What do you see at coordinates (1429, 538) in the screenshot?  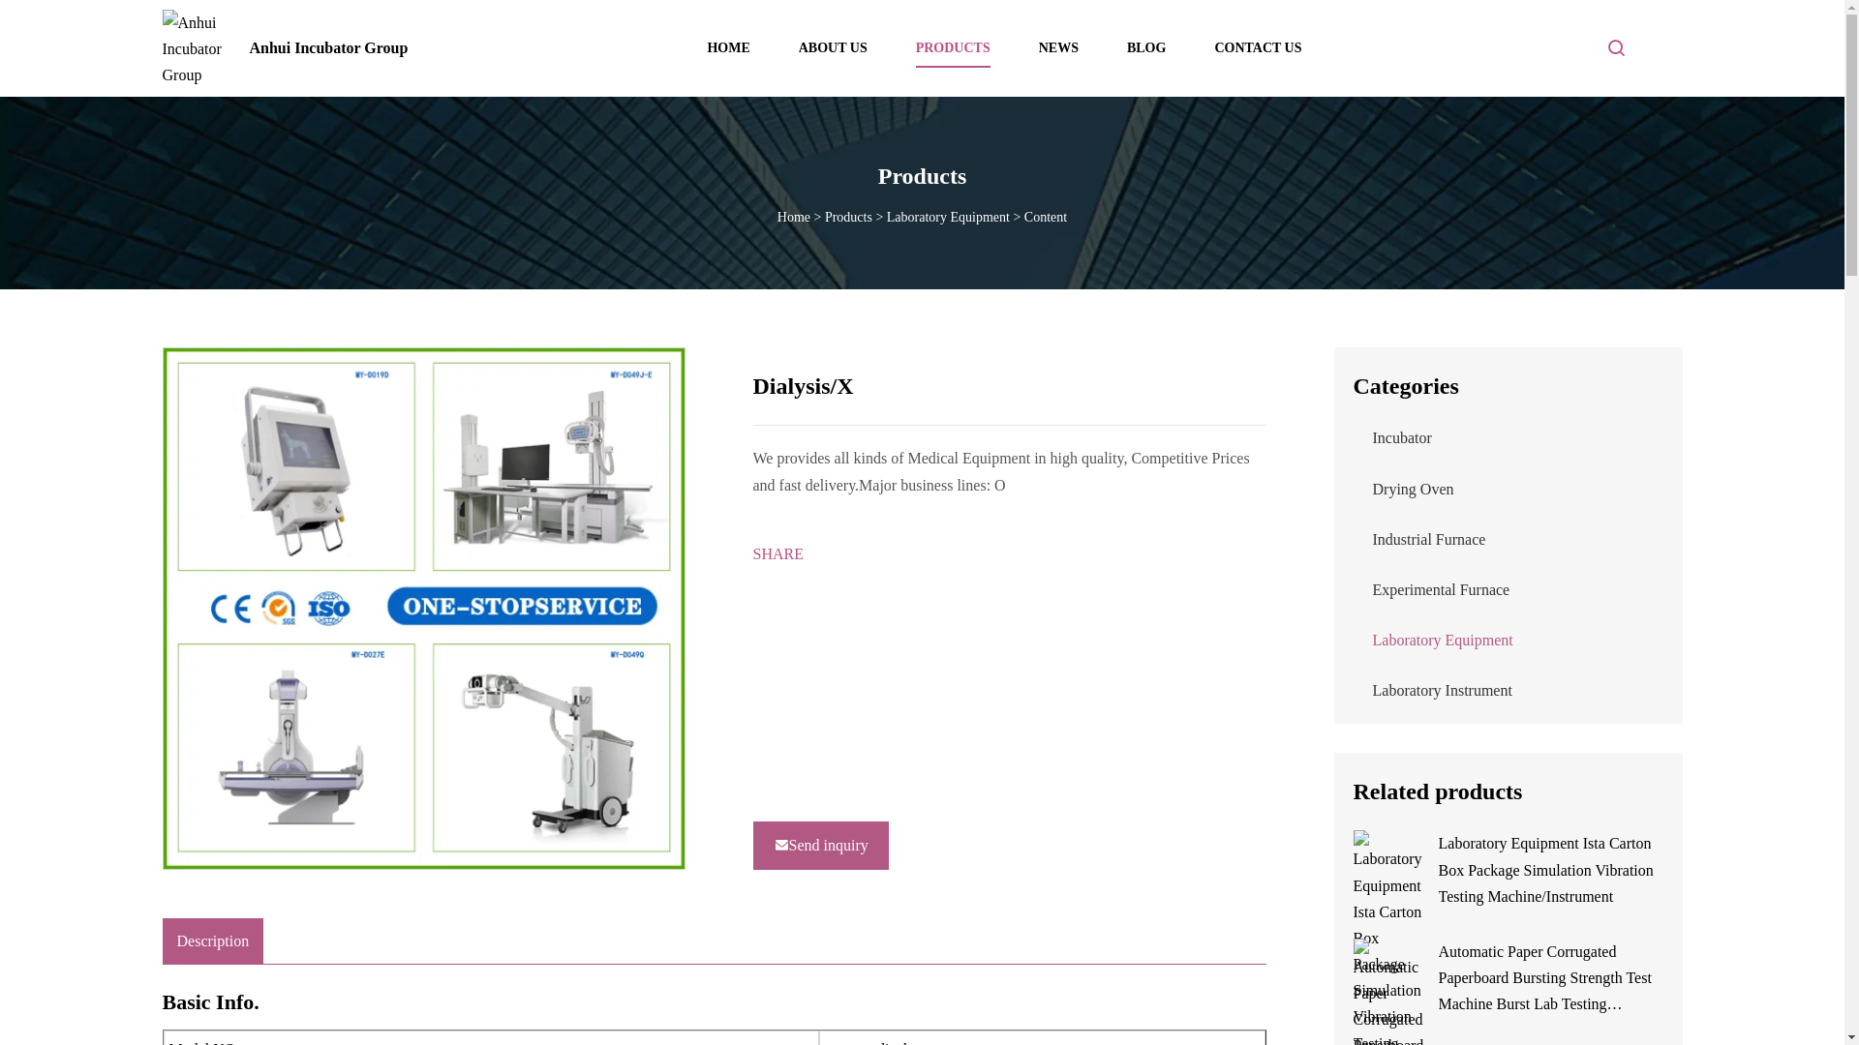 I see `Industrial Furnace` at bounding box center [1429, 538].